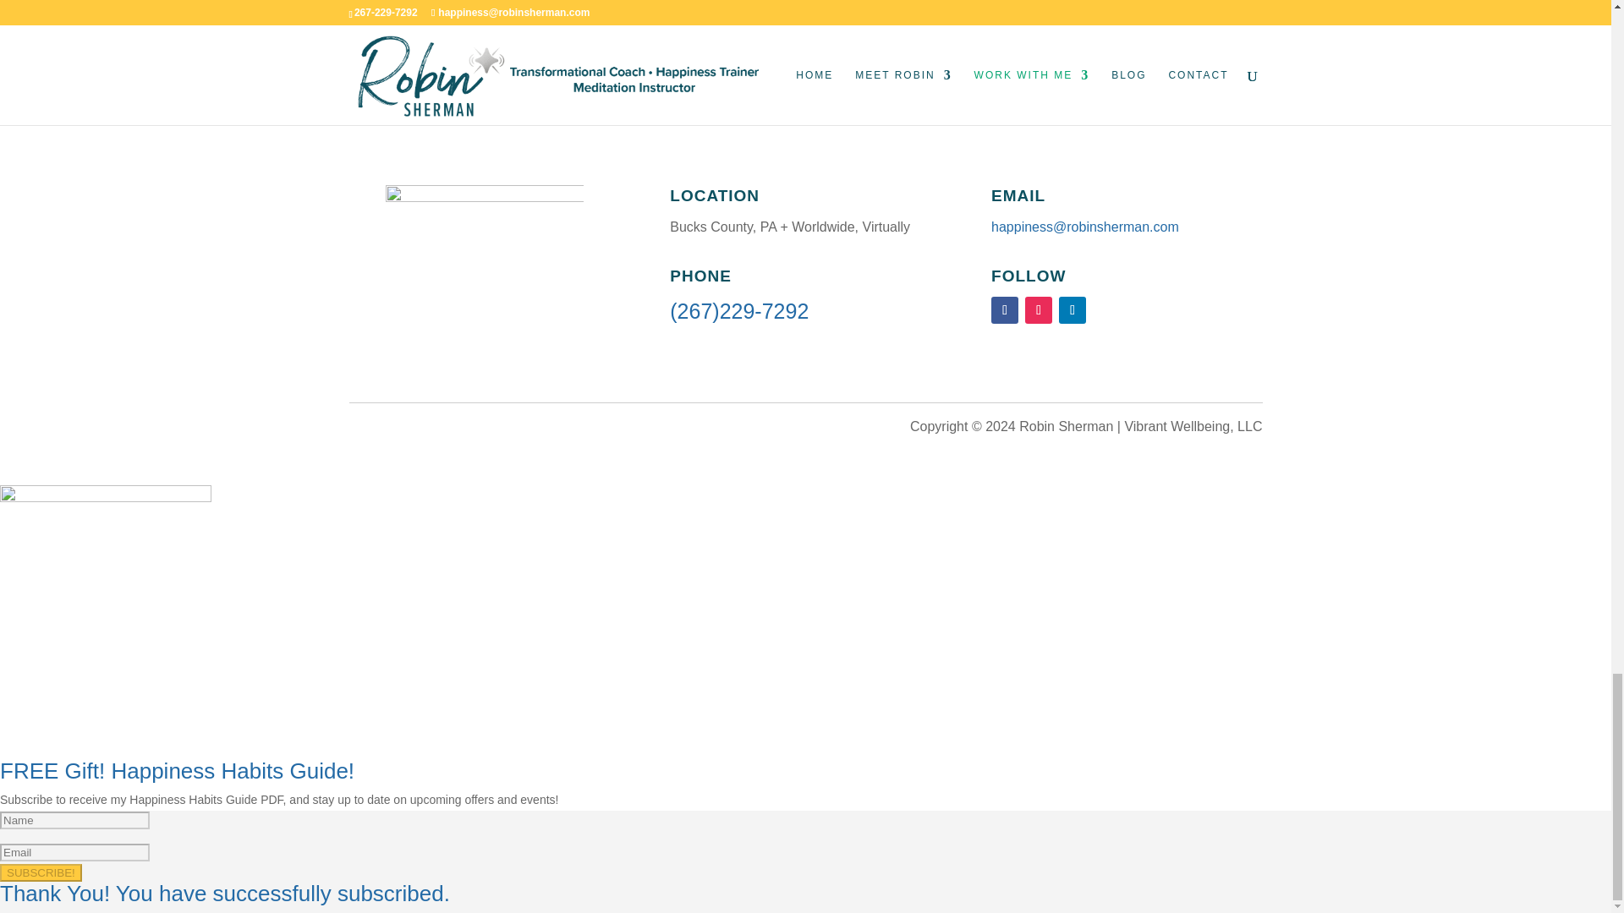 This screenshot has width=1624, height=913. Describe the element at coordinates (484, 282) in the screenshot. I see `RSBadge` at that location.